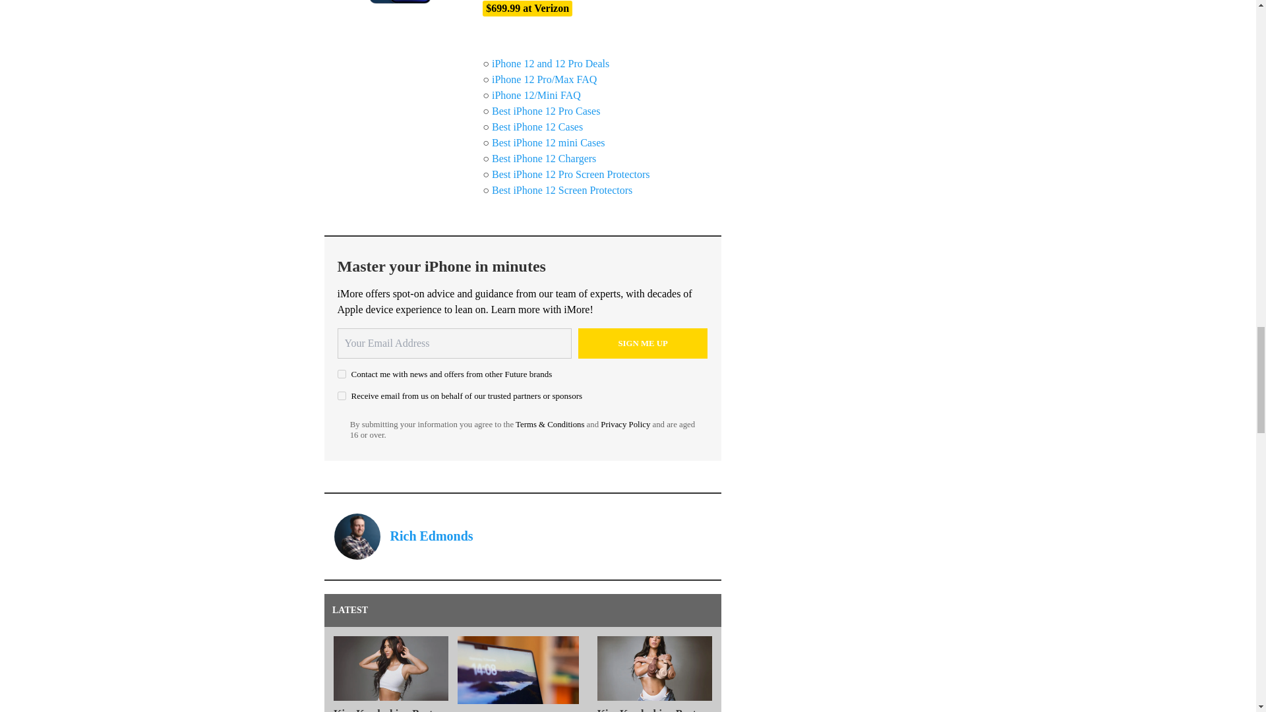 This screenshot has height=712, width=1266. I want to click on on, so click(342, 373).